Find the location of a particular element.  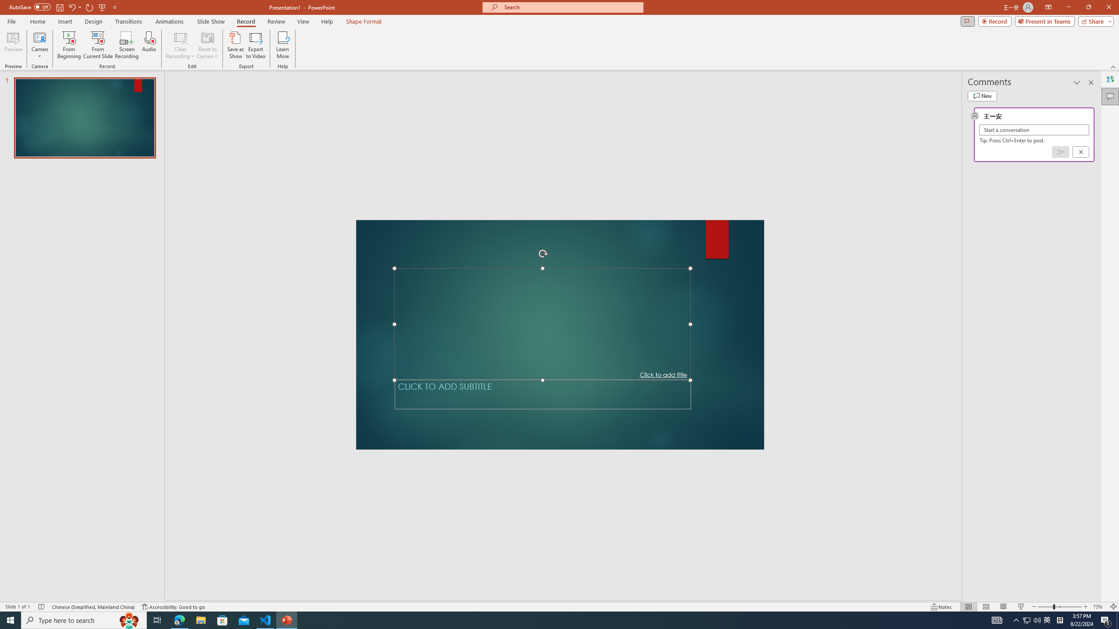

Preview is located at coordinates (13, 45).